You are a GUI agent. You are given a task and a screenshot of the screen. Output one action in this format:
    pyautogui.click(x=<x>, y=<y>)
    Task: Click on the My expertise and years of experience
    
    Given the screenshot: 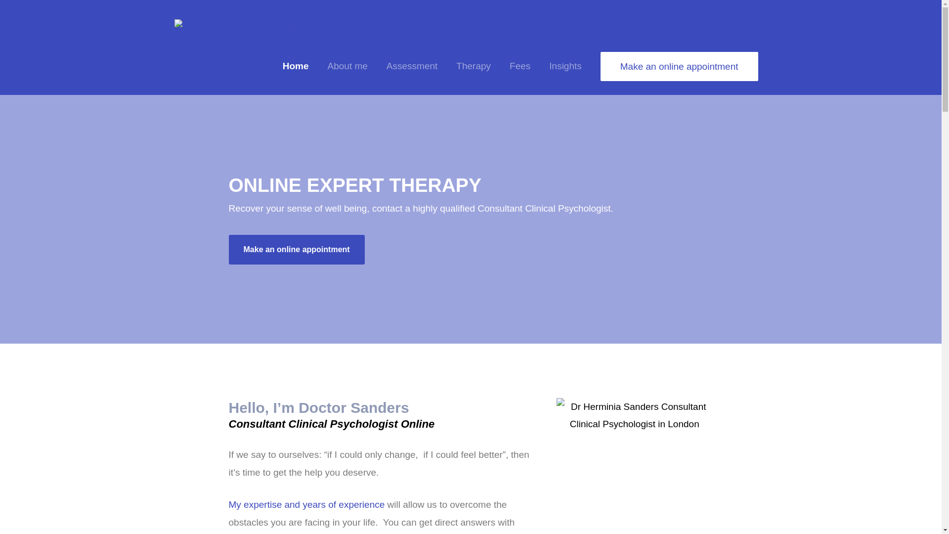 What is the action you would take?
    pyautogui.click(x=306, y=504)
    